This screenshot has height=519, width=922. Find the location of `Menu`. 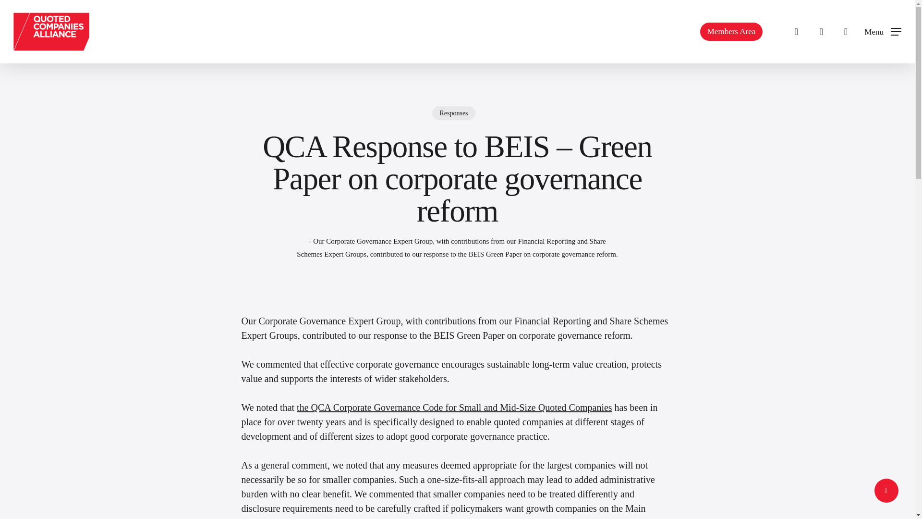

Menu is located at coordinates (883, 32).